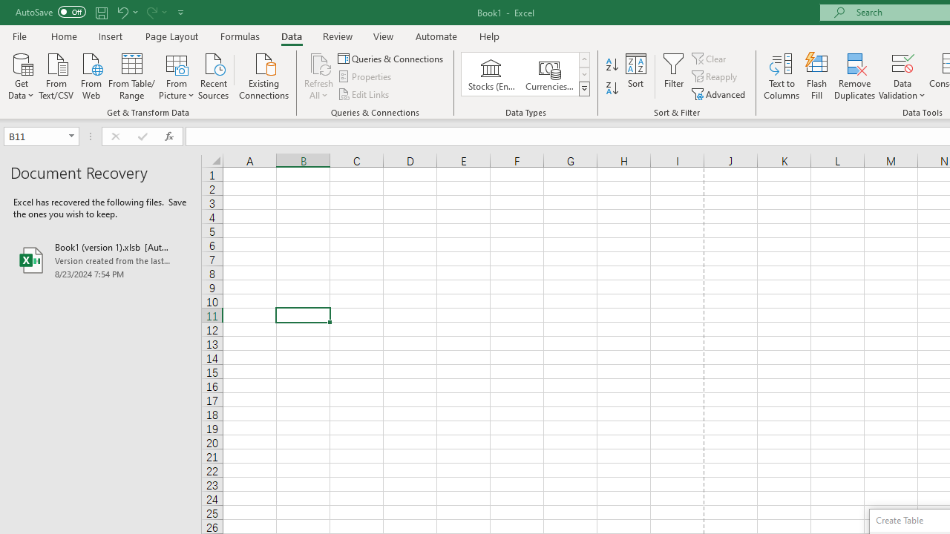  Describe the element at coordinates (126, 12) in the screenshot. I see `Undo` at that location.